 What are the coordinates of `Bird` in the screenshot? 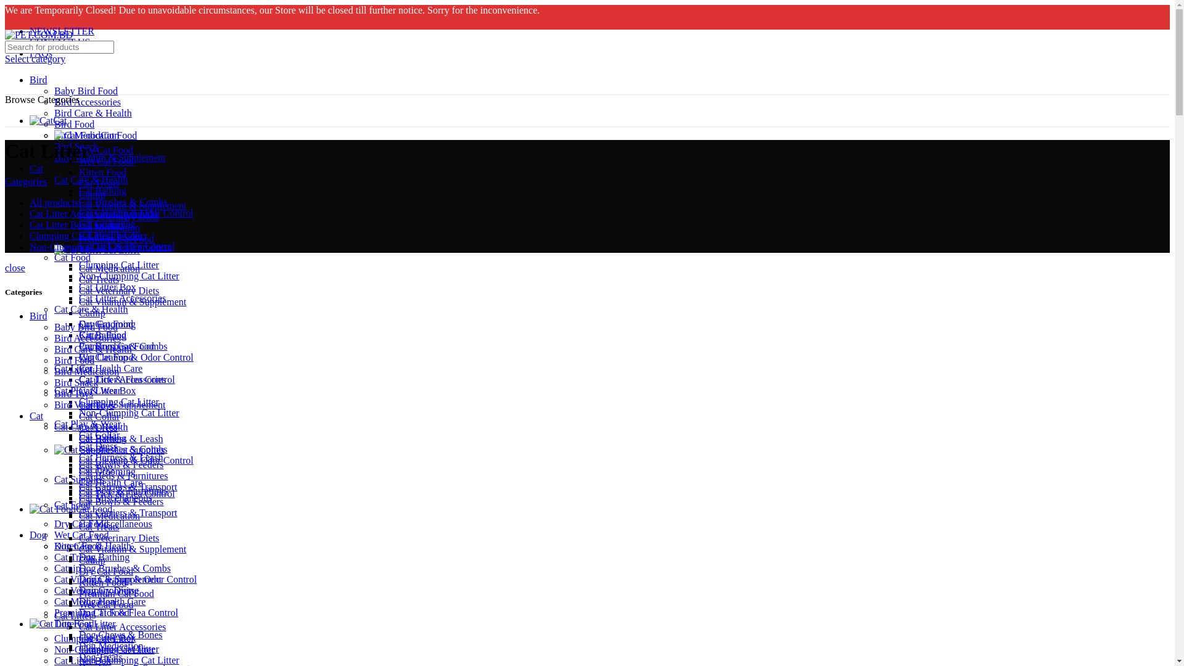 It's located at (38, 80).